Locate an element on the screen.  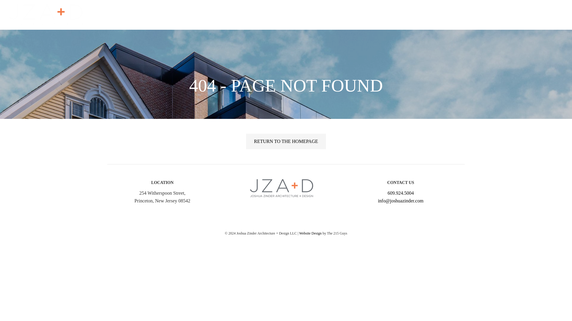
PORTFOLIO is located at coordinates (456, 15).